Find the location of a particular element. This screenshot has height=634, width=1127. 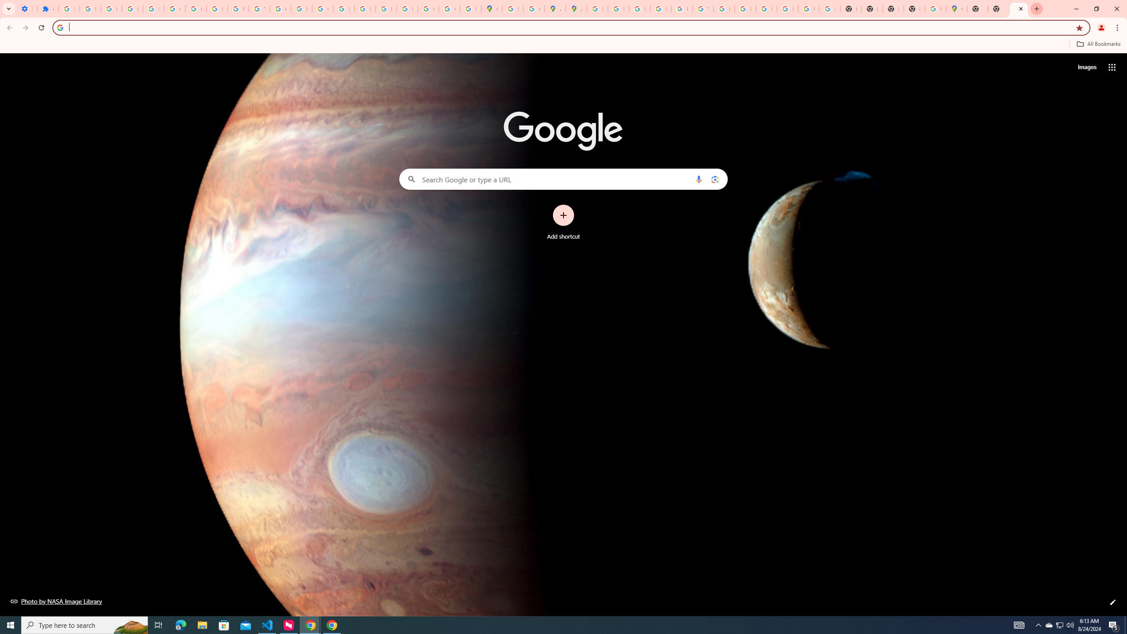

New Tab is located at coordinates (1019, 9).